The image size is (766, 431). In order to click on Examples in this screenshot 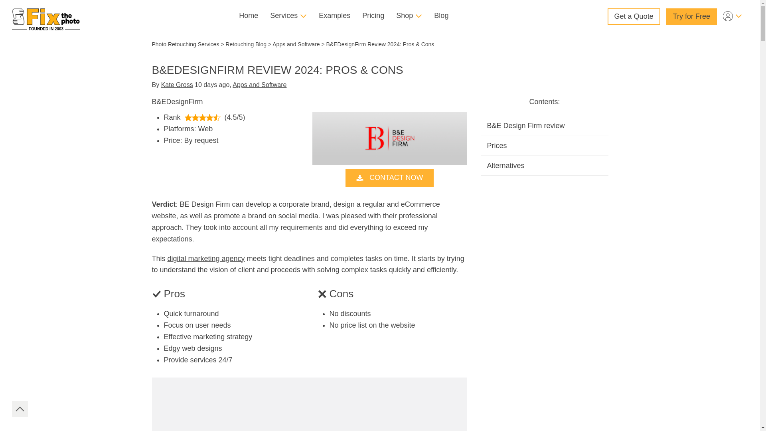, I will do `click(334, 16)`.